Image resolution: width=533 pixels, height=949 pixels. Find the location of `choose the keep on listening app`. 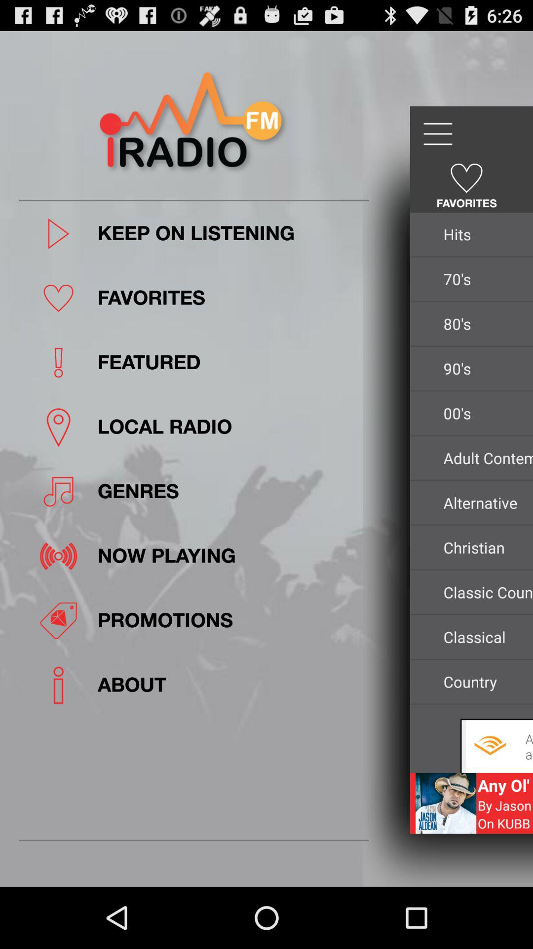

choose the keep on listening app is located at coordinates (230, 233).